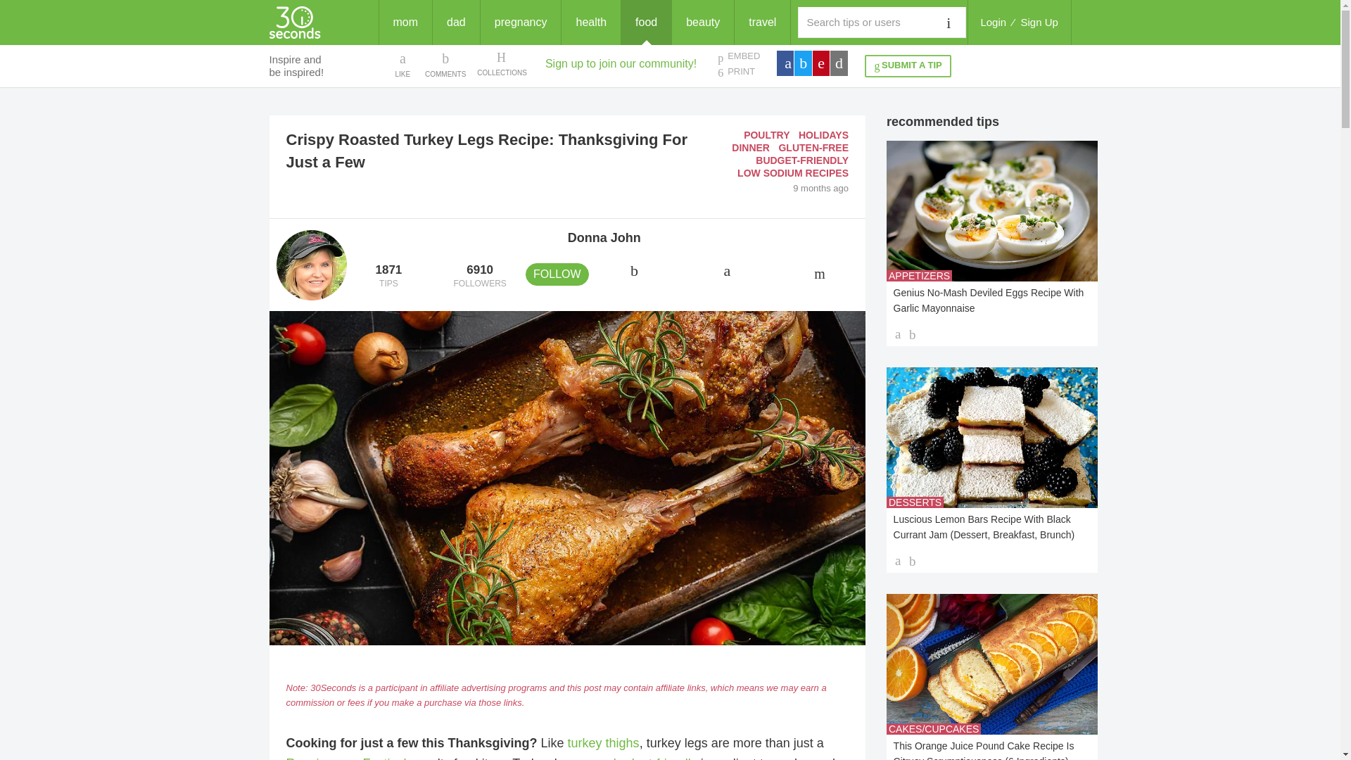 This screenshot has width=1351, height=760. Describe the element at coordinates (479, 277) in the screenshot. I see `DINNER` at that location.